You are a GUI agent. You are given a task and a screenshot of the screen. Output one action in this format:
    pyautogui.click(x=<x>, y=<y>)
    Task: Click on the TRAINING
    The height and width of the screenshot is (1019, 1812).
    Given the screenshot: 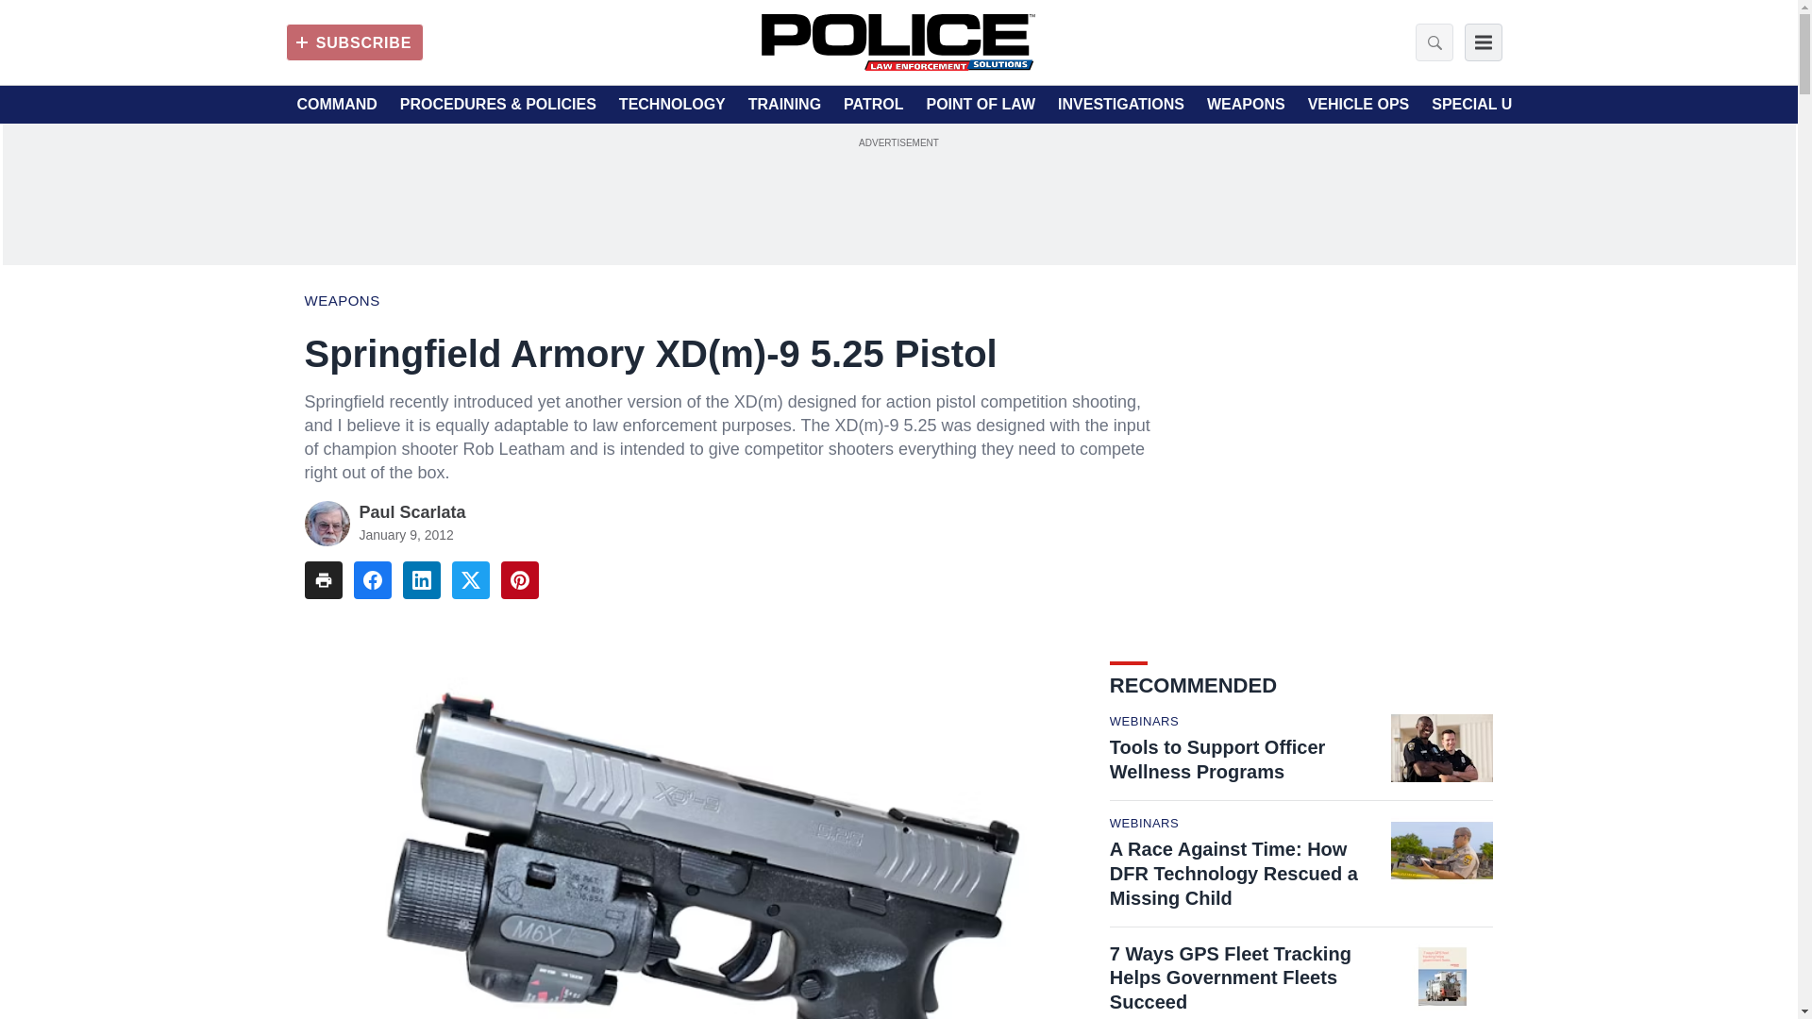 What is the action you would take?
    pyautogui.click(x=783, y=105)
    